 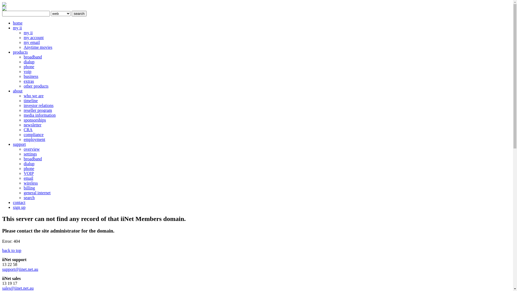 What do you see at coordinates (28, 33) in the screenshot?
I see `my ii` at bounding box center [28, 33].